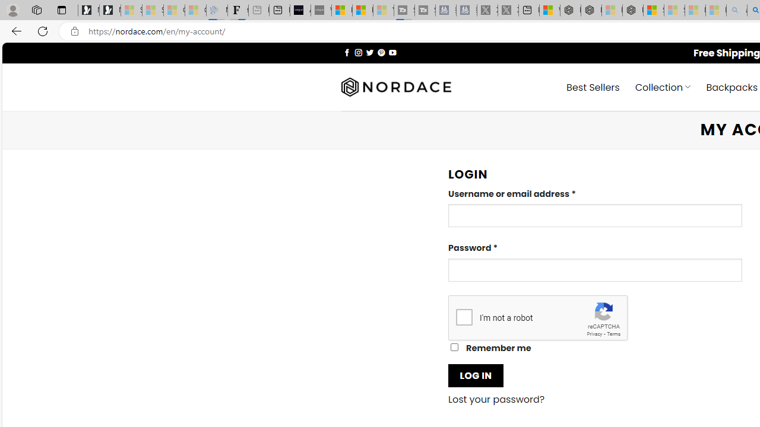 The height and width of the screenshot is (427, 760). I want to click on Follow on Twitter, so click(369, 52).